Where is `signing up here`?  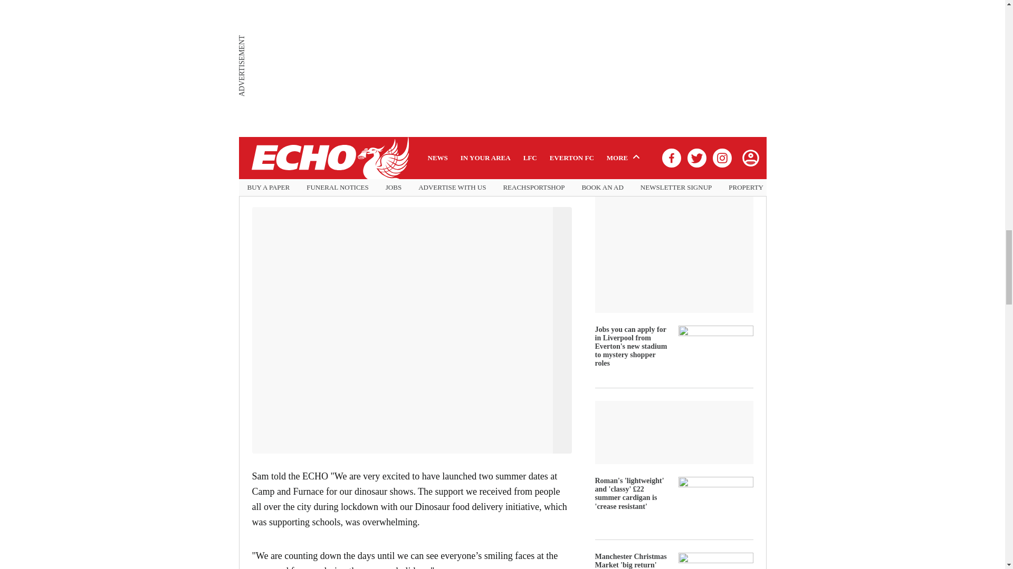
signing up here is located at coordinates (283, 75).